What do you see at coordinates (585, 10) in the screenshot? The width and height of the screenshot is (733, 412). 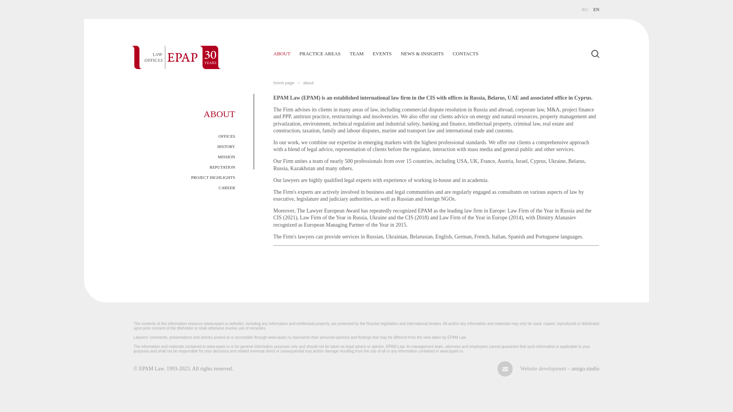 I see `RU` at bounding box center [585, 10].